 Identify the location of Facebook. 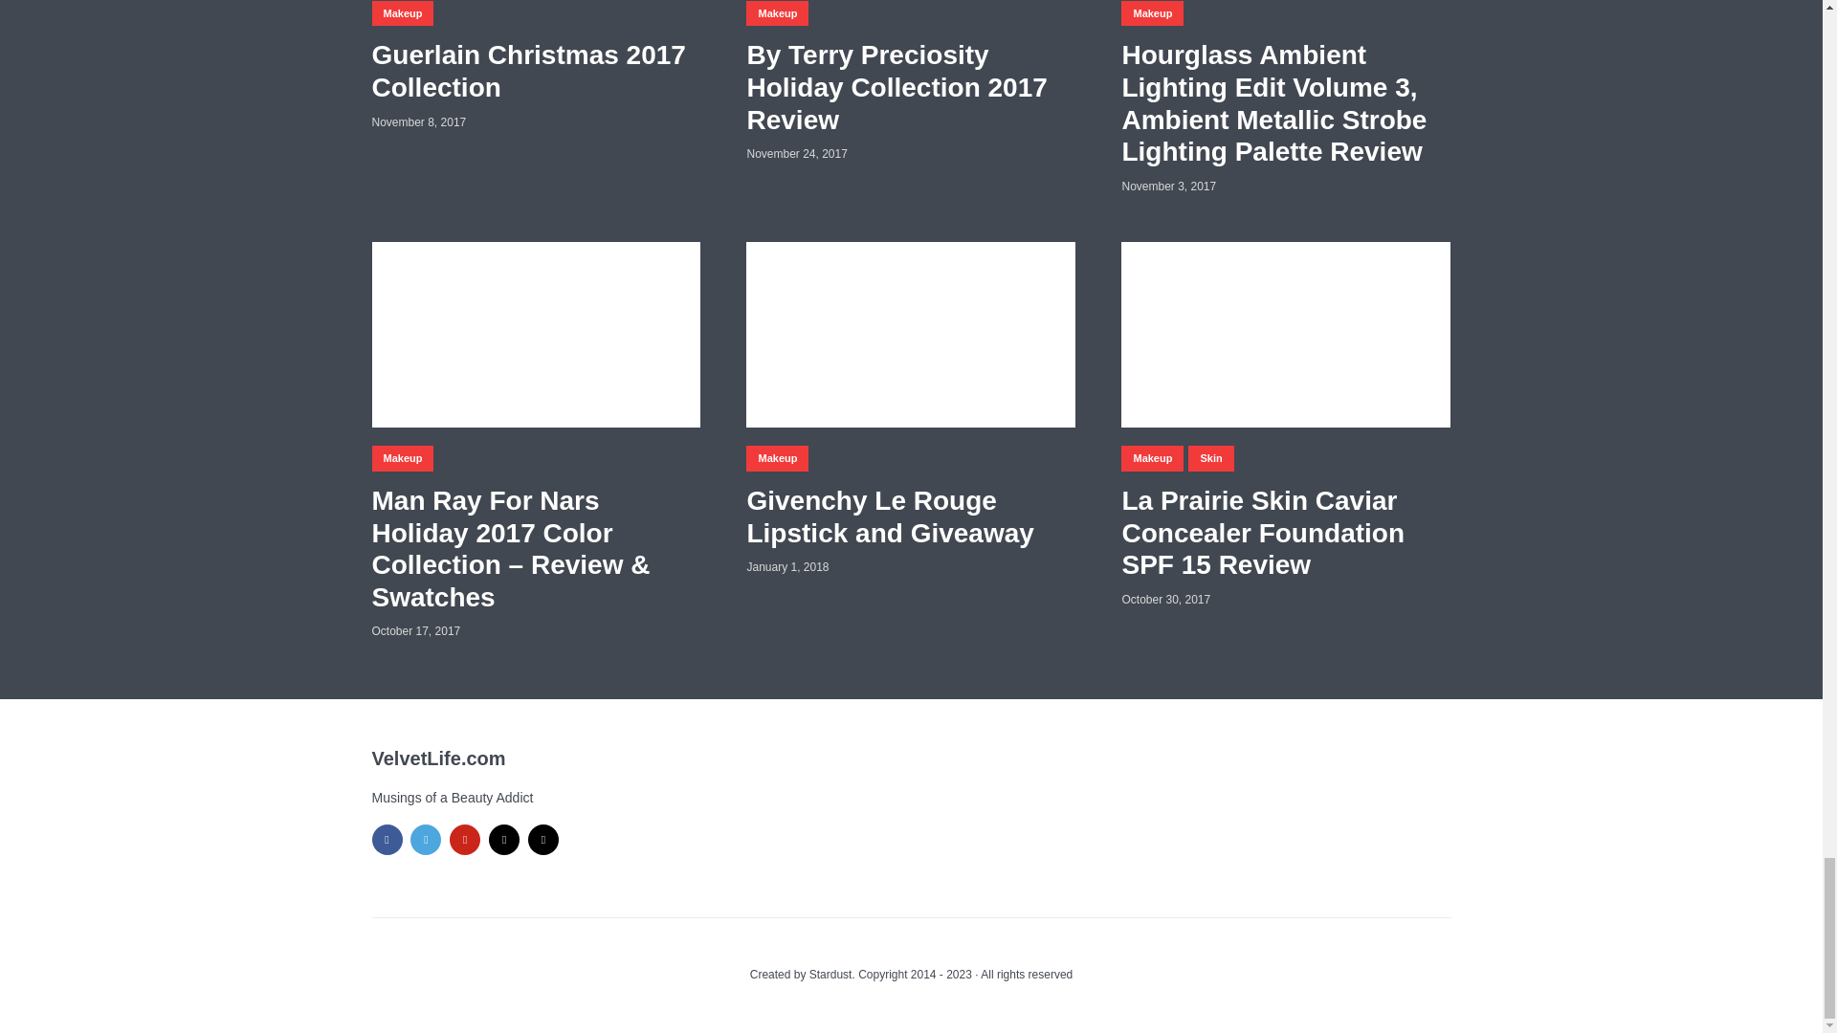
(387, 840).